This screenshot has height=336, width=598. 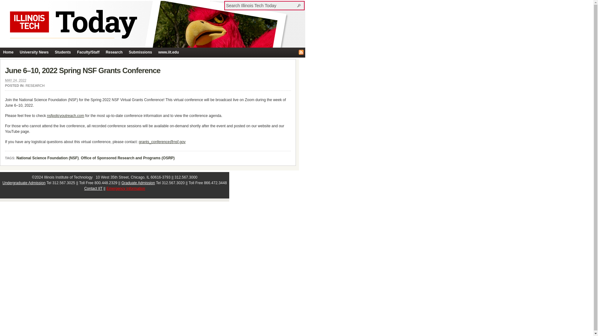 What do you see at coordinates (300, 5) in the screenshot?
I see `Search` at bounding box center [300, 5].